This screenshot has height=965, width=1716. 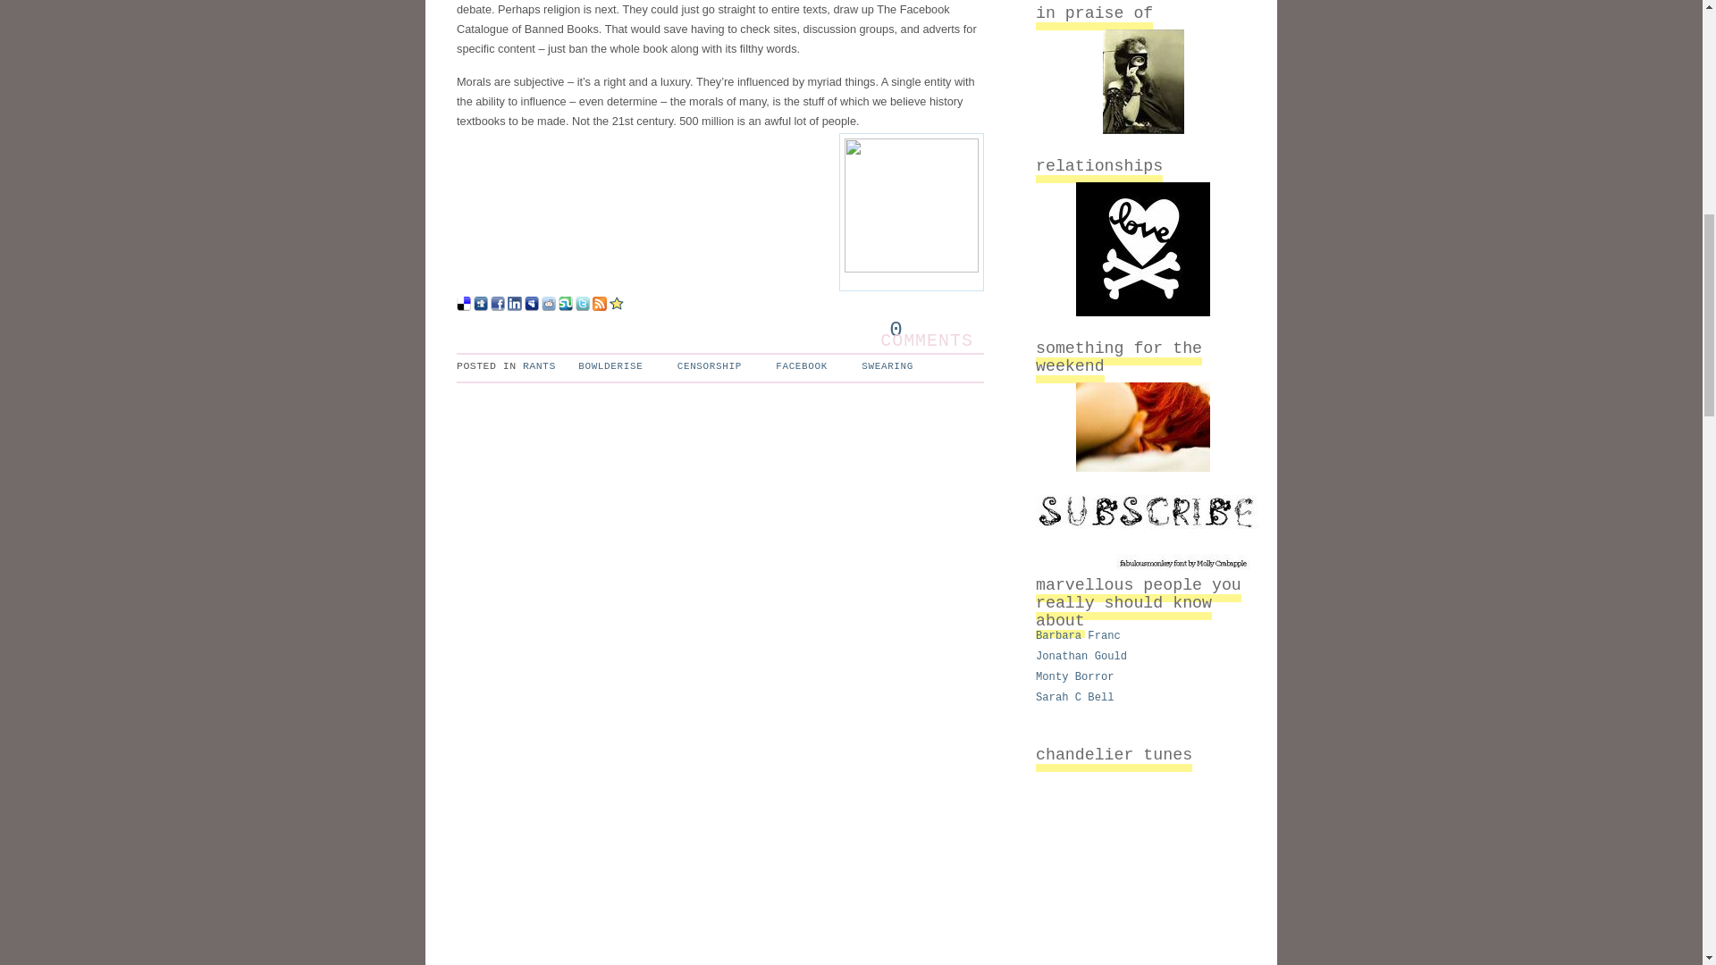 I want to click on RANTS, so click(x=540, y=365).